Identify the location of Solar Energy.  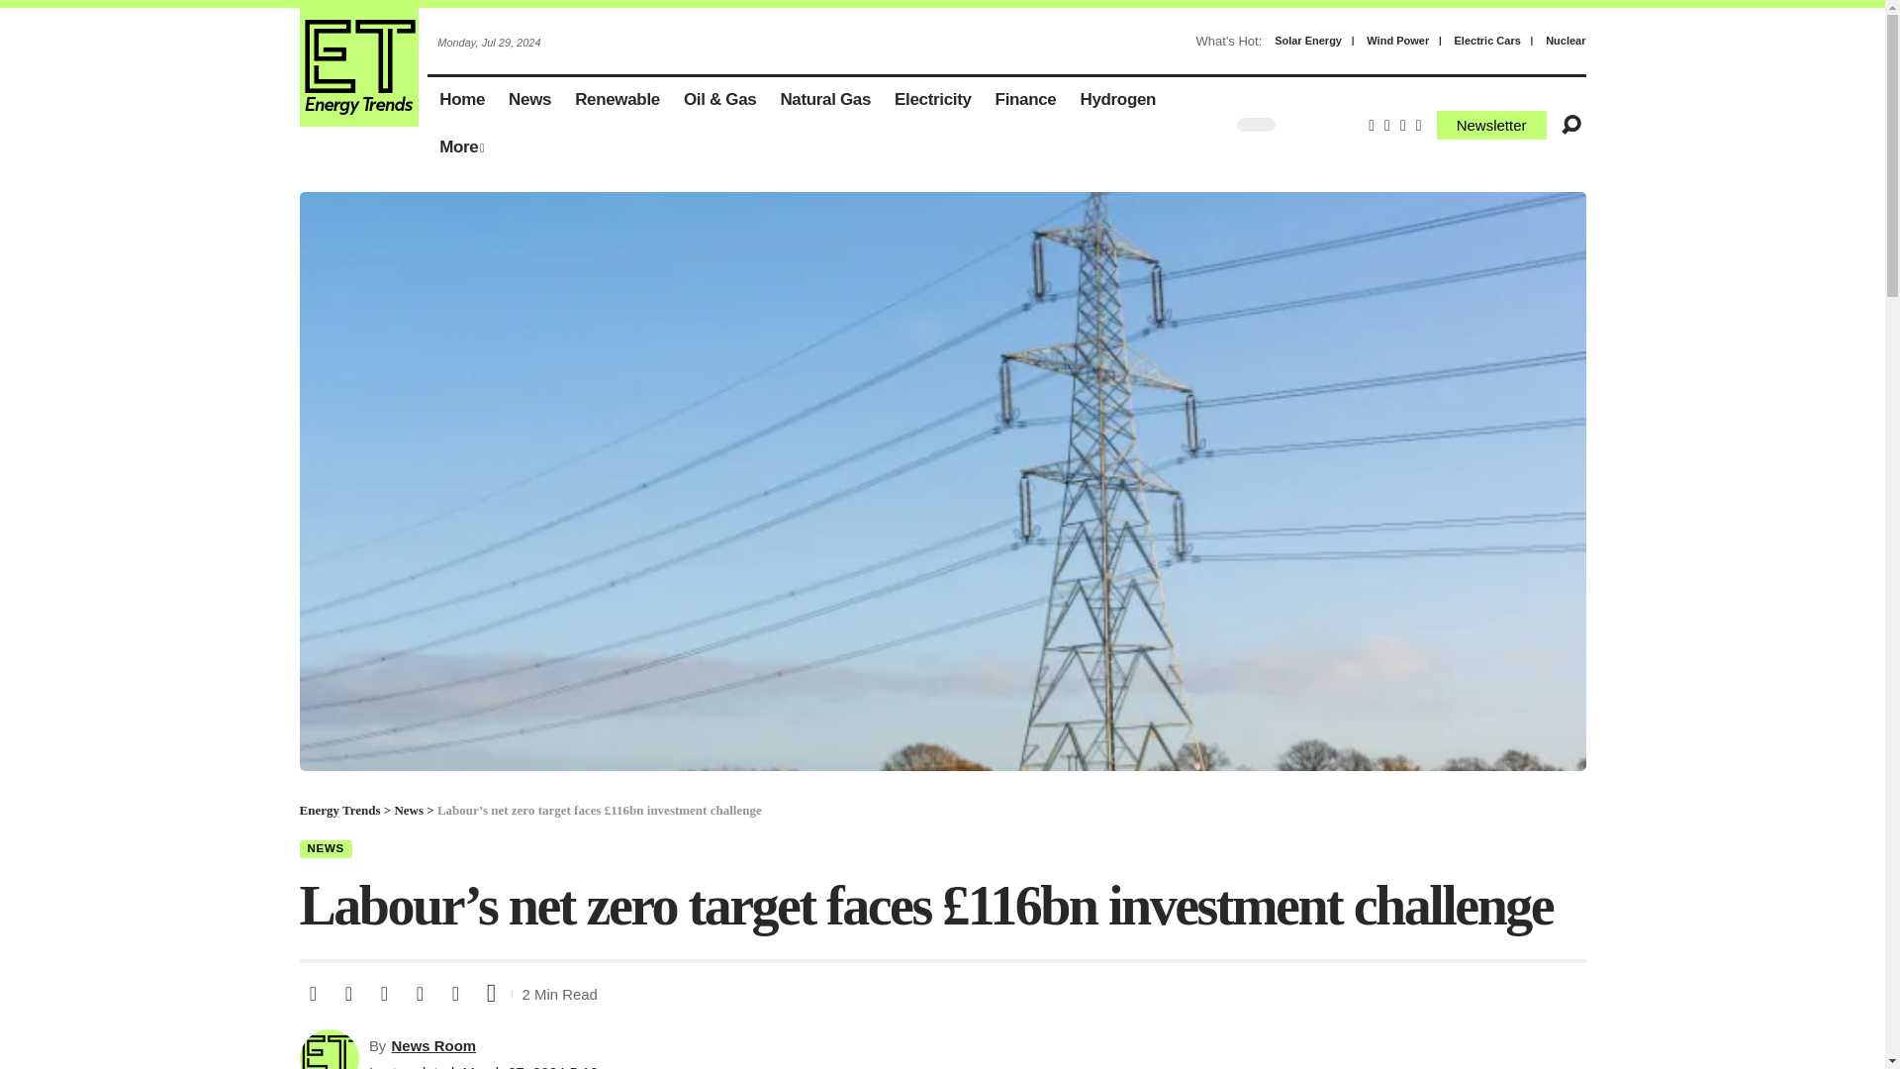
(1308, 41).